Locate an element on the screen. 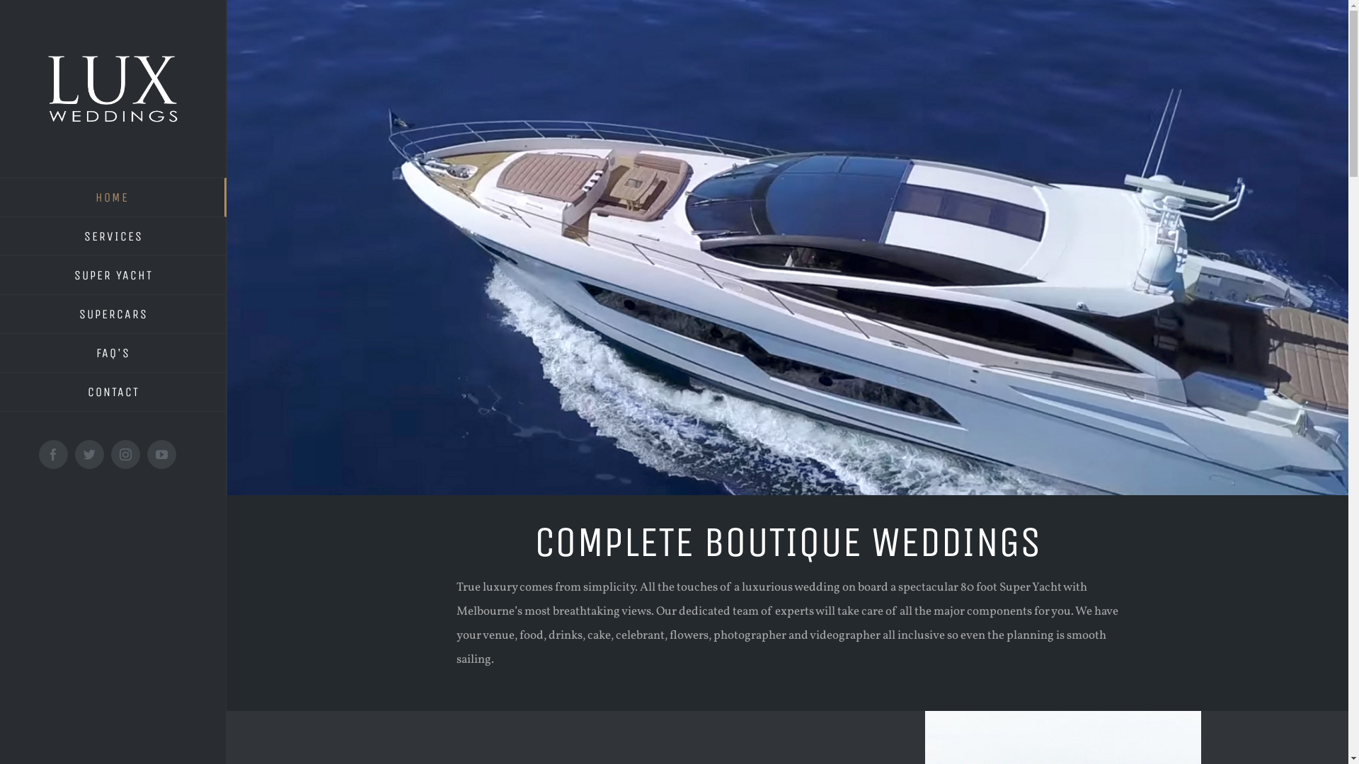  YouTube is located at coordinates (161, 454).